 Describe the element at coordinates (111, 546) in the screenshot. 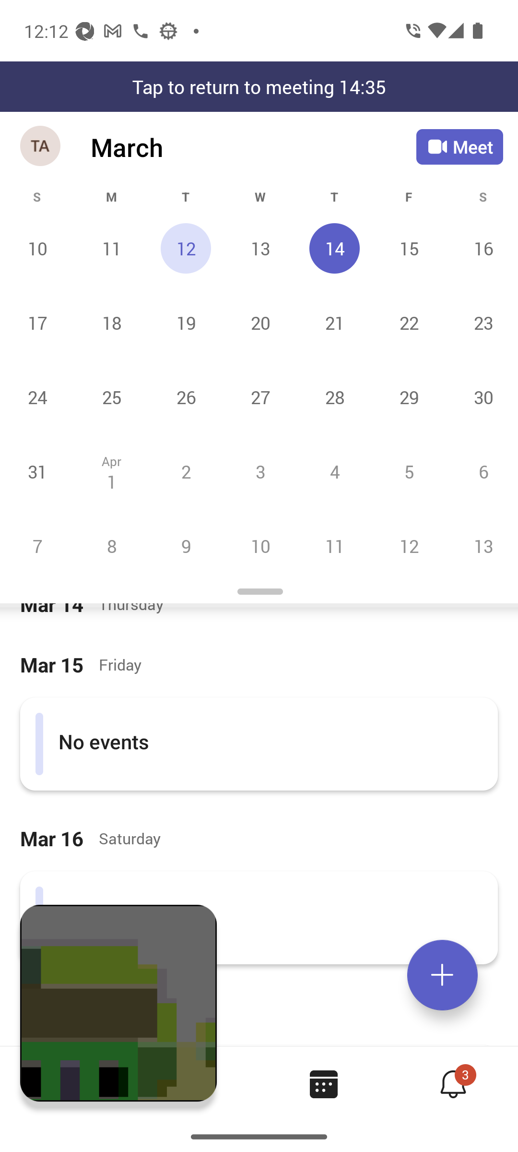

I see `Monday, April 8 8` at that location.